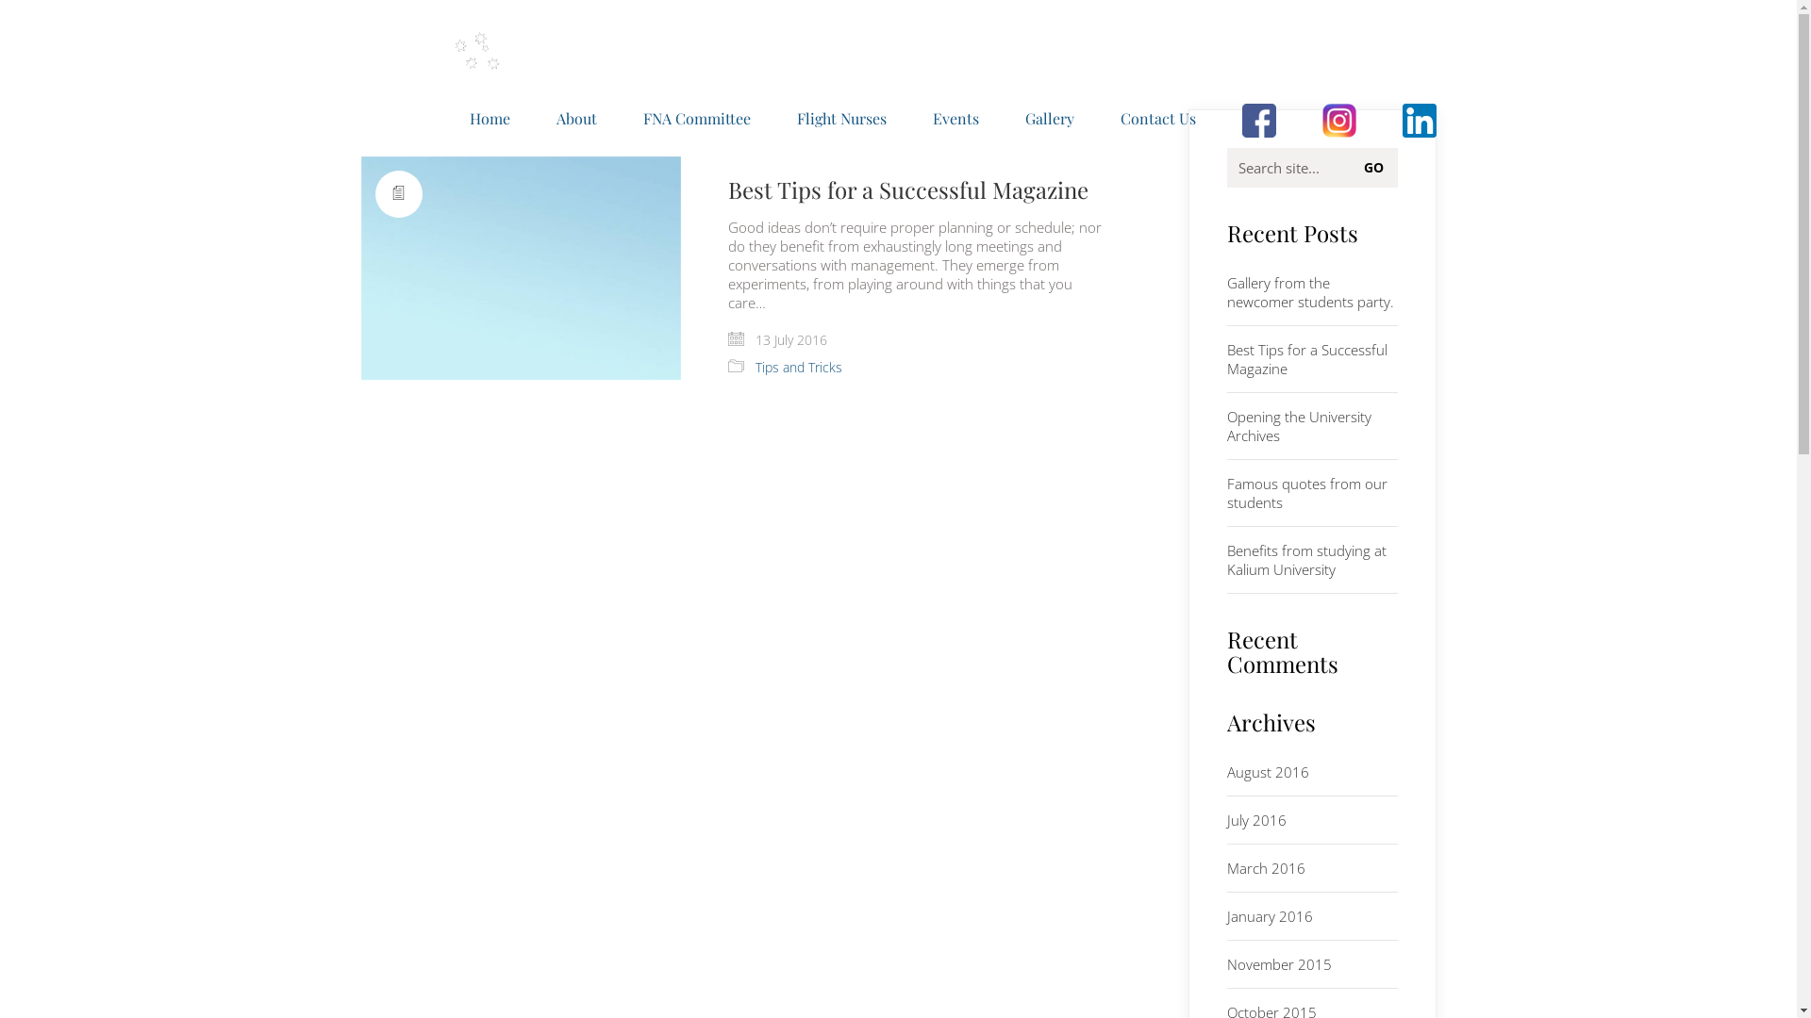  I want to click on Flight Nurses, so click(841, 119).